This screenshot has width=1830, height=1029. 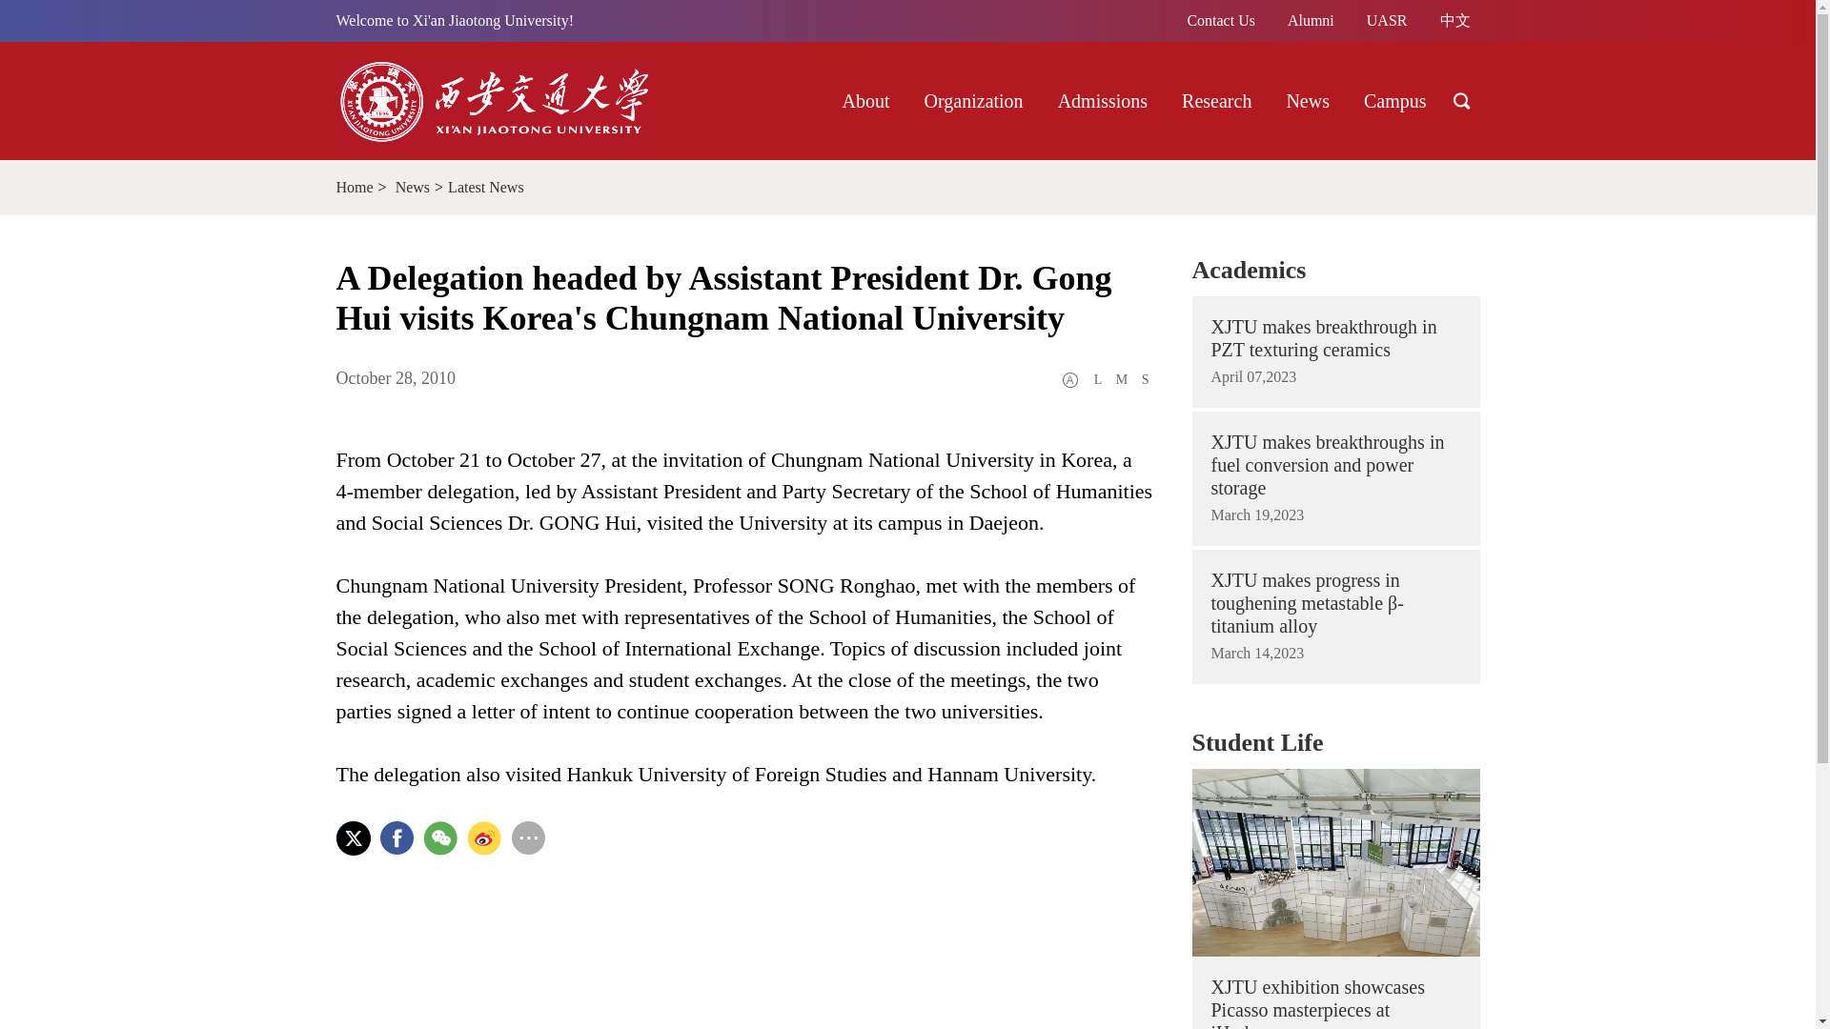 What do you see at coordinates (1310, 21) in the screenshot?
I see `Alumni` at bounding box center [1310, 21].